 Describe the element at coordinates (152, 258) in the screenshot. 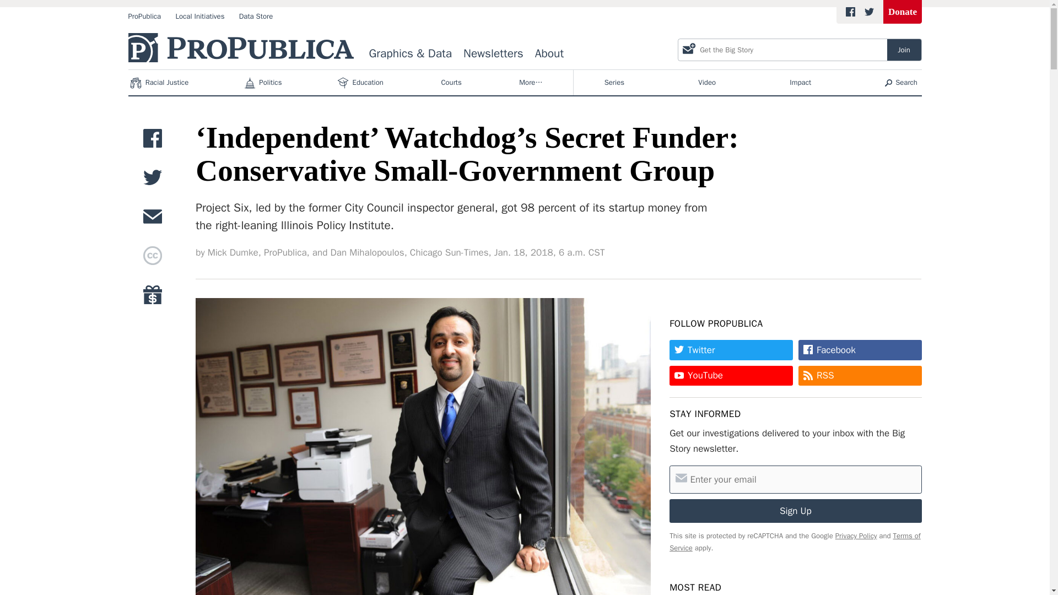

I see `This story is not subject to our Creative Commons License` at that location.